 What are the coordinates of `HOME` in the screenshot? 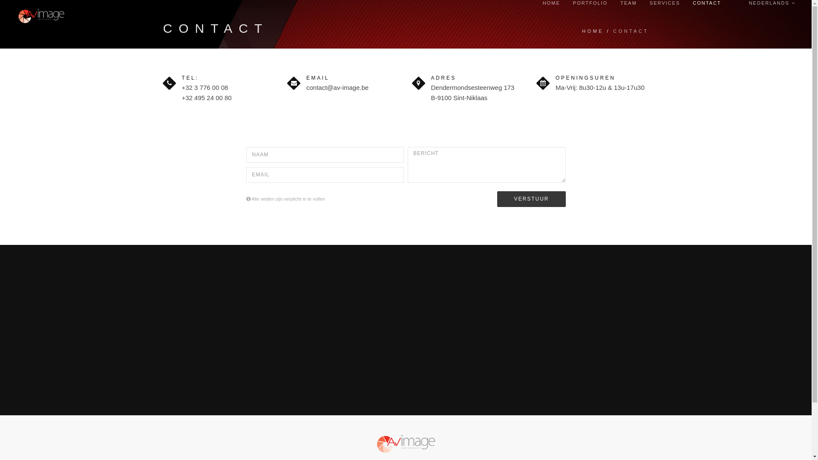 It's located at (593, 32).